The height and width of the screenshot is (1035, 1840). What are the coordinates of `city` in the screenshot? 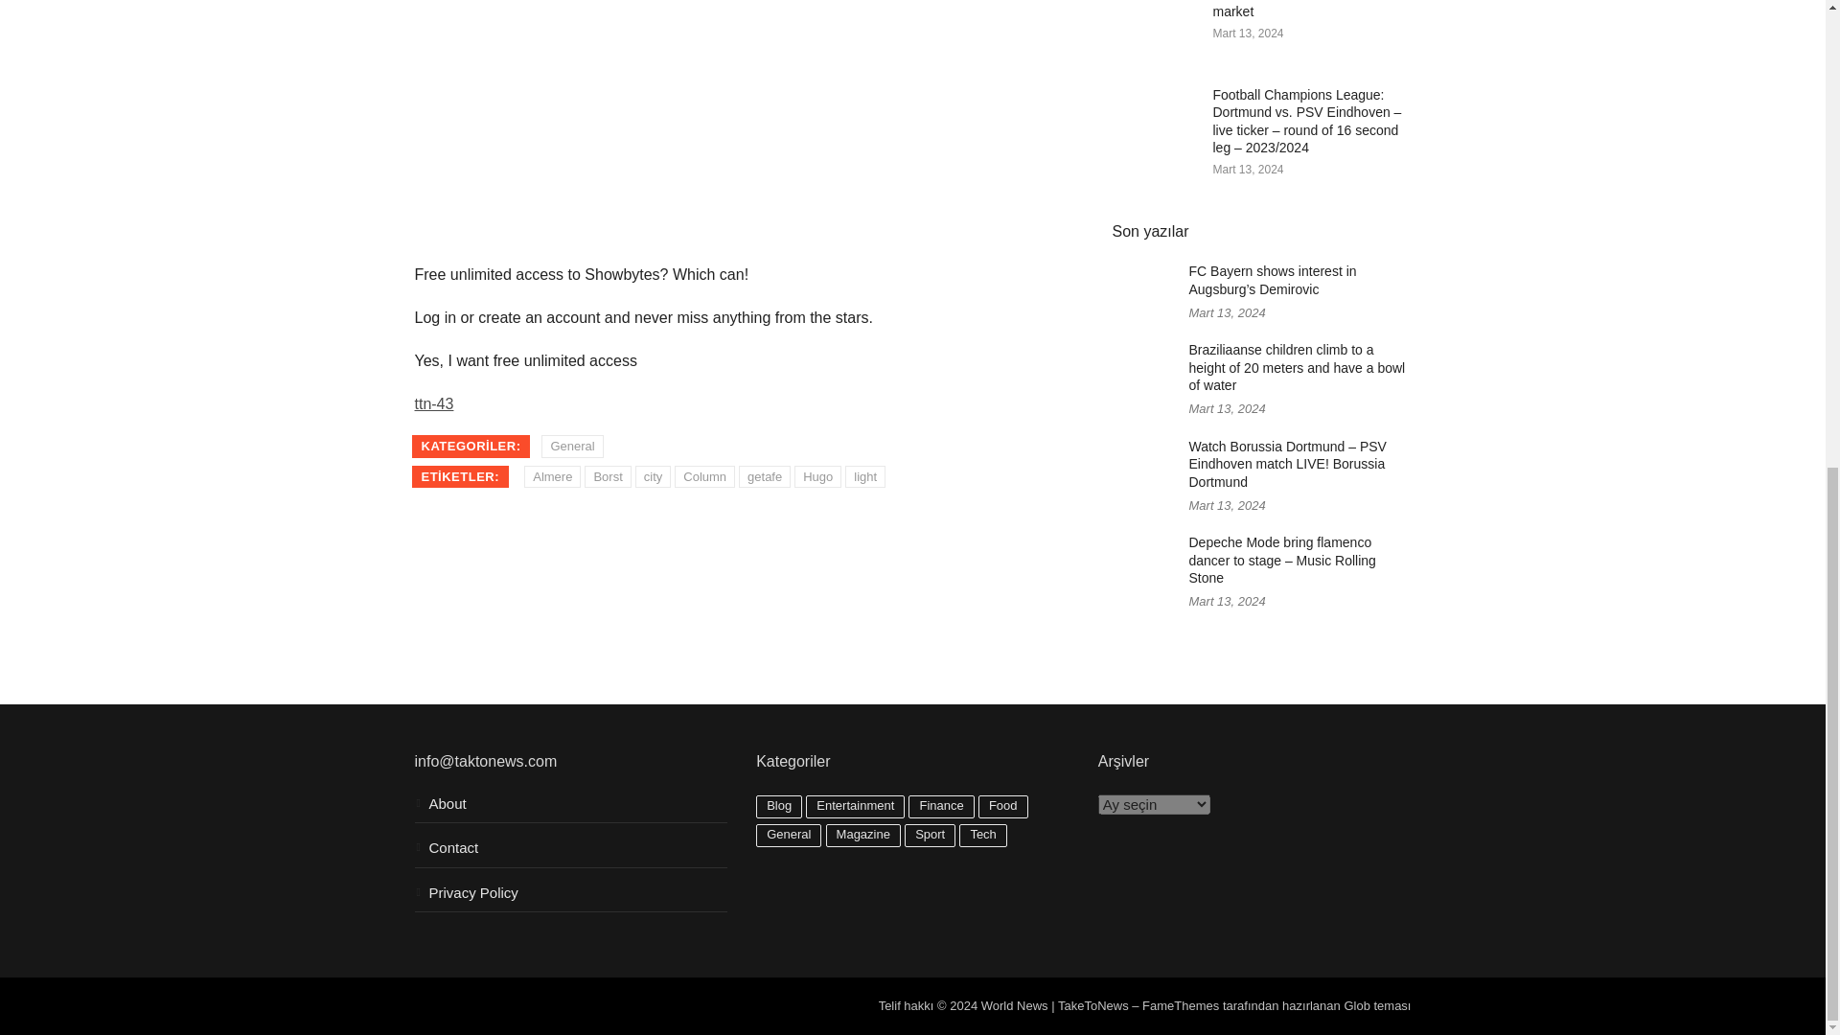 It's located at (653, 477).